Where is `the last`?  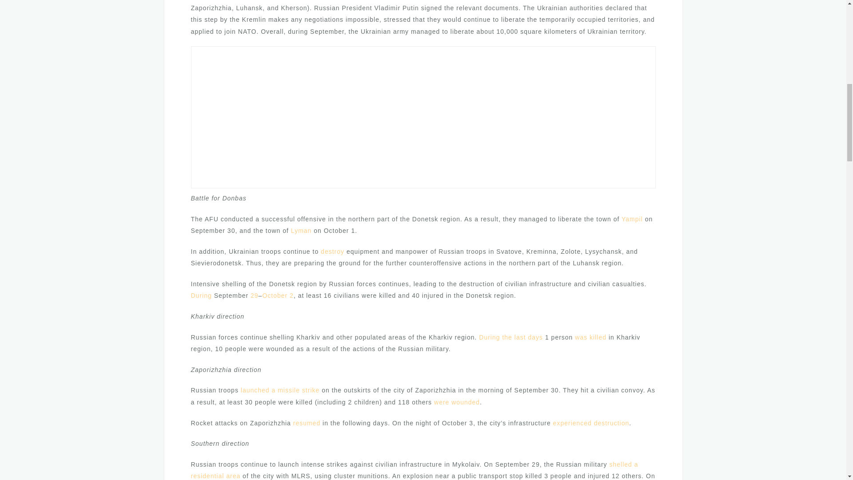
the last is located at coordinates (514, 337).